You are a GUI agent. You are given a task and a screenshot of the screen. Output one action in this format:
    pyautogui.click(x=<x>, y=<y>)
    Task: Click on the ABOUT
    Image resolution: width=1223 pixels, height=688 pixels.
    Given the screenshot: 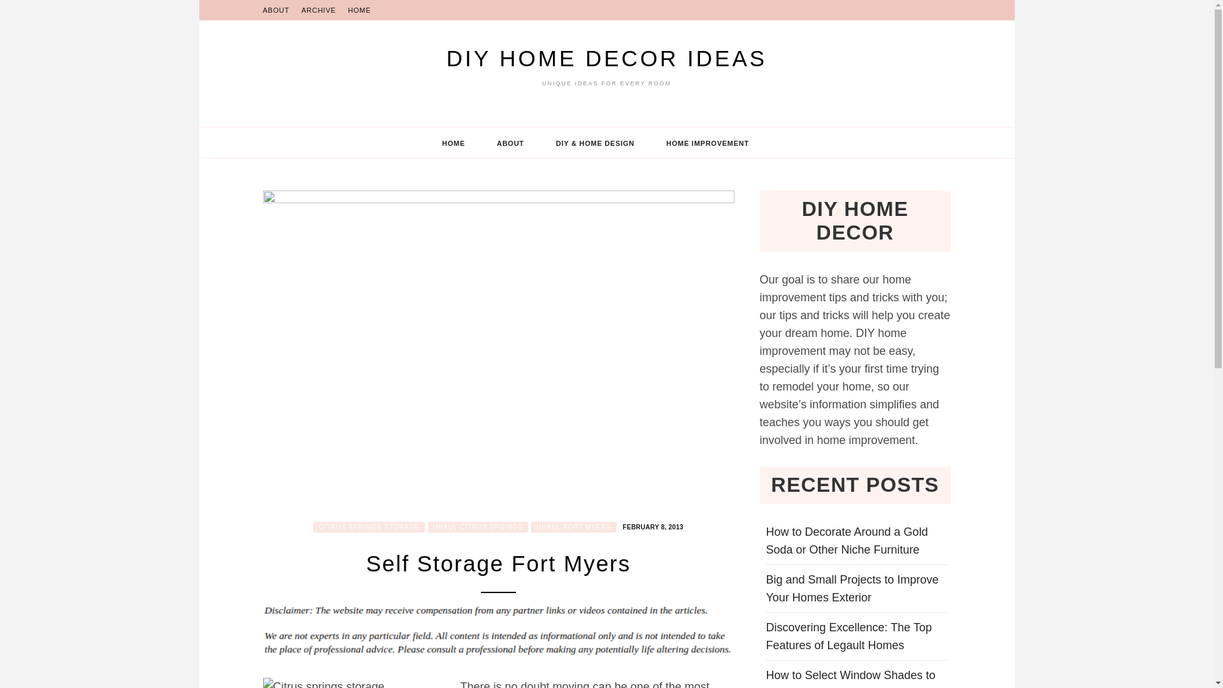 What is the action you would take?
    pyautogui.click(x=275, y=10)
    